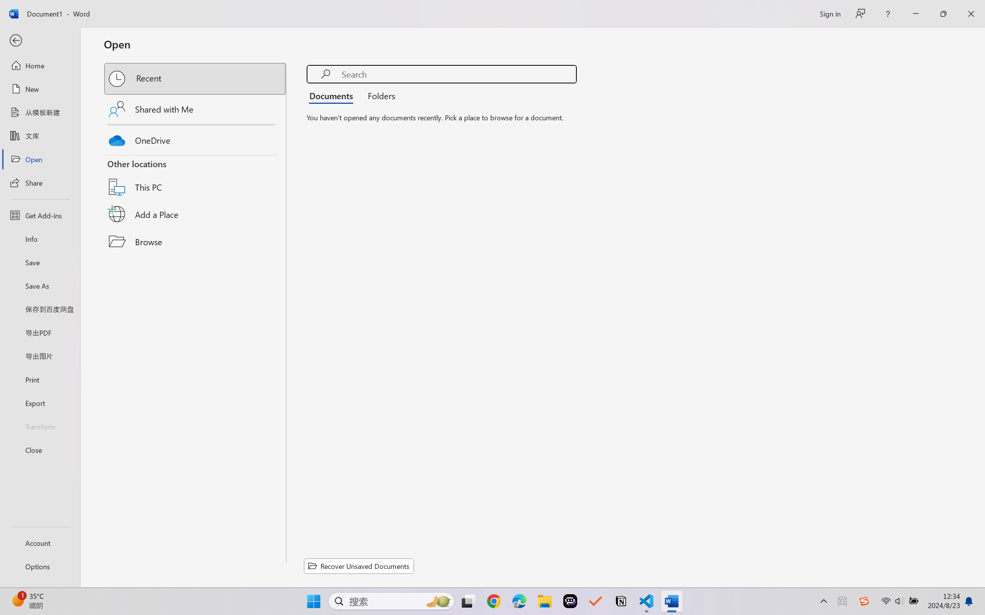 The height and width of the screenshot is (615, 985). What do you see at coordinates (379, 95) in the screenshot?
I see `Folders` at bounding box center [379, 95].